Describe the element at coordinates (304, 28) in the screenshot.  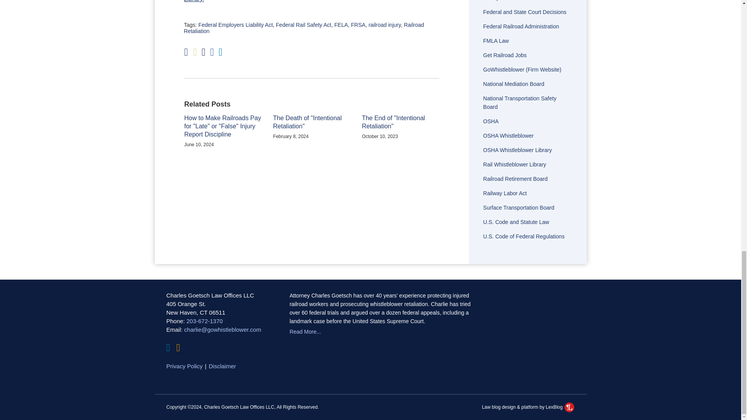
I see `Railroad Retaliation` at that location.